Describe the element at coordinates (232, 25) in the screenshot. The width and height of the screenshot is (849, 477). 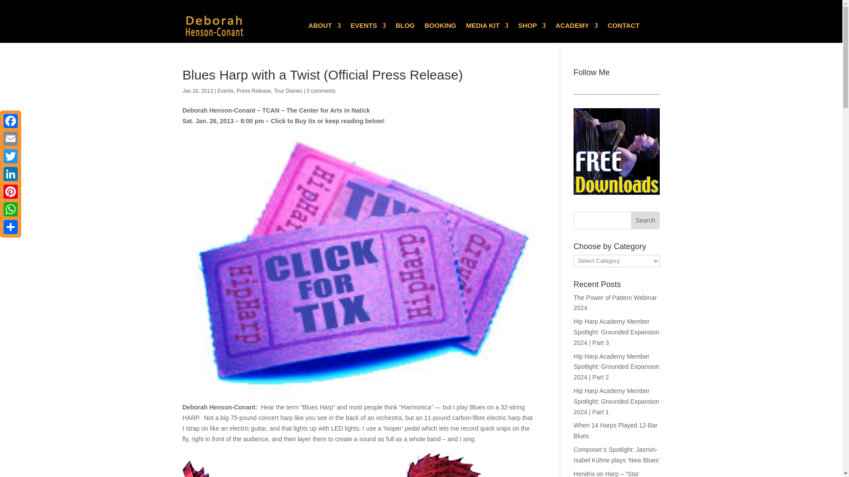
I see `dhc-text-logo-2lines` at that location.